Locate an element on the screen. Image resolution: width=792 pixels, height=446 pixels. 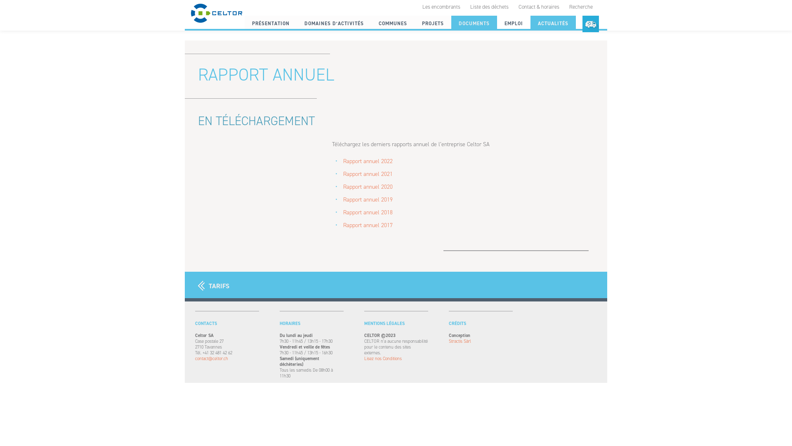
Rapport annuel 2018 is located at coordinates (368, 212).